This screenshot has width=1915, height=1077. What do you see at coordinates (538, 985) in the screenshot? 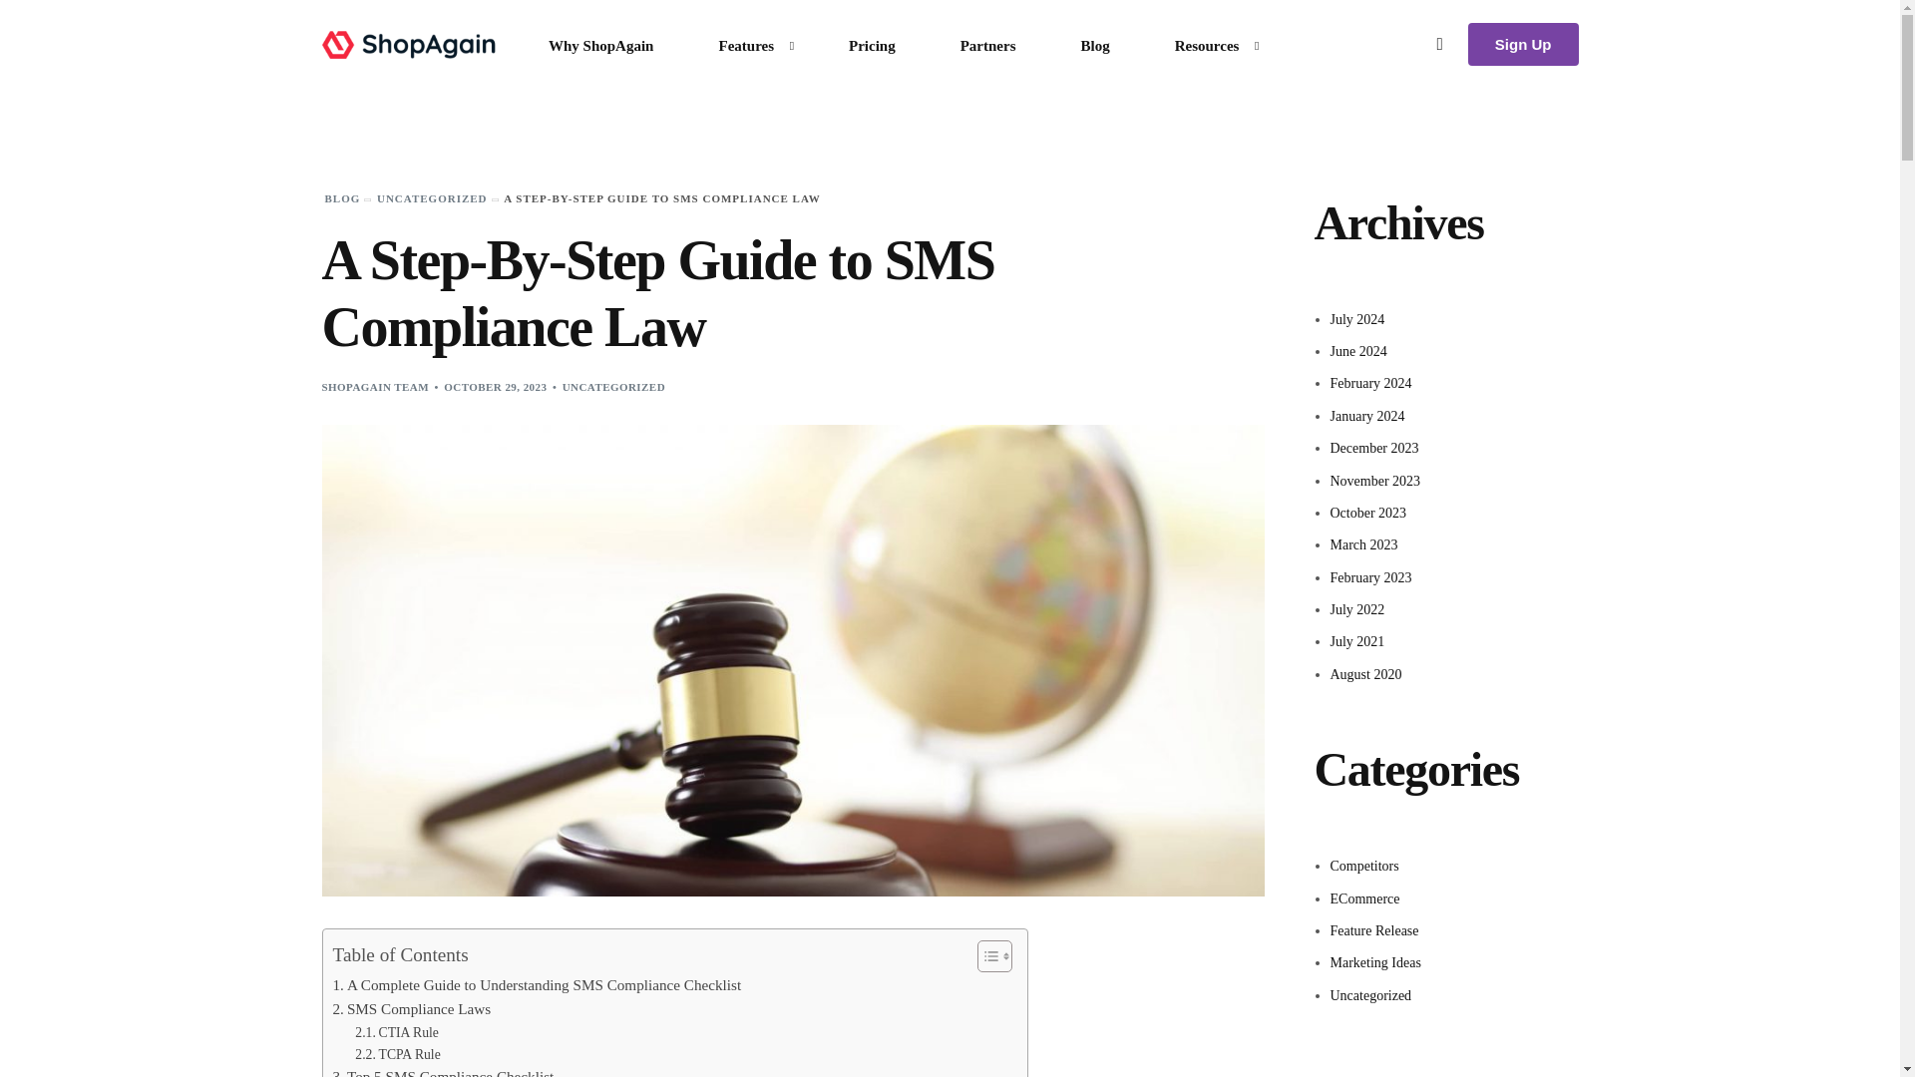
I see `A Complete Guide to Understanding SMS Compliance Checklist` at bounding box center [538, 985].